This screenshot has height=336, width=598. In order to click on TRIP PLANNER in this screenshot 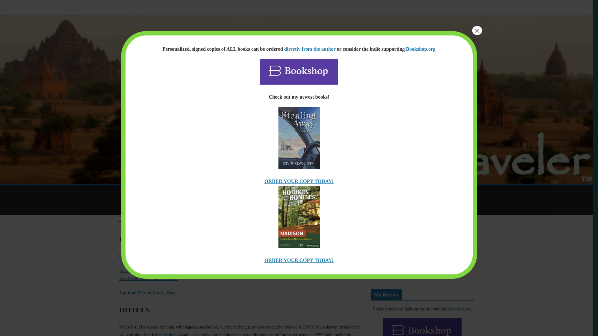, I will do `click(219, 193)`.